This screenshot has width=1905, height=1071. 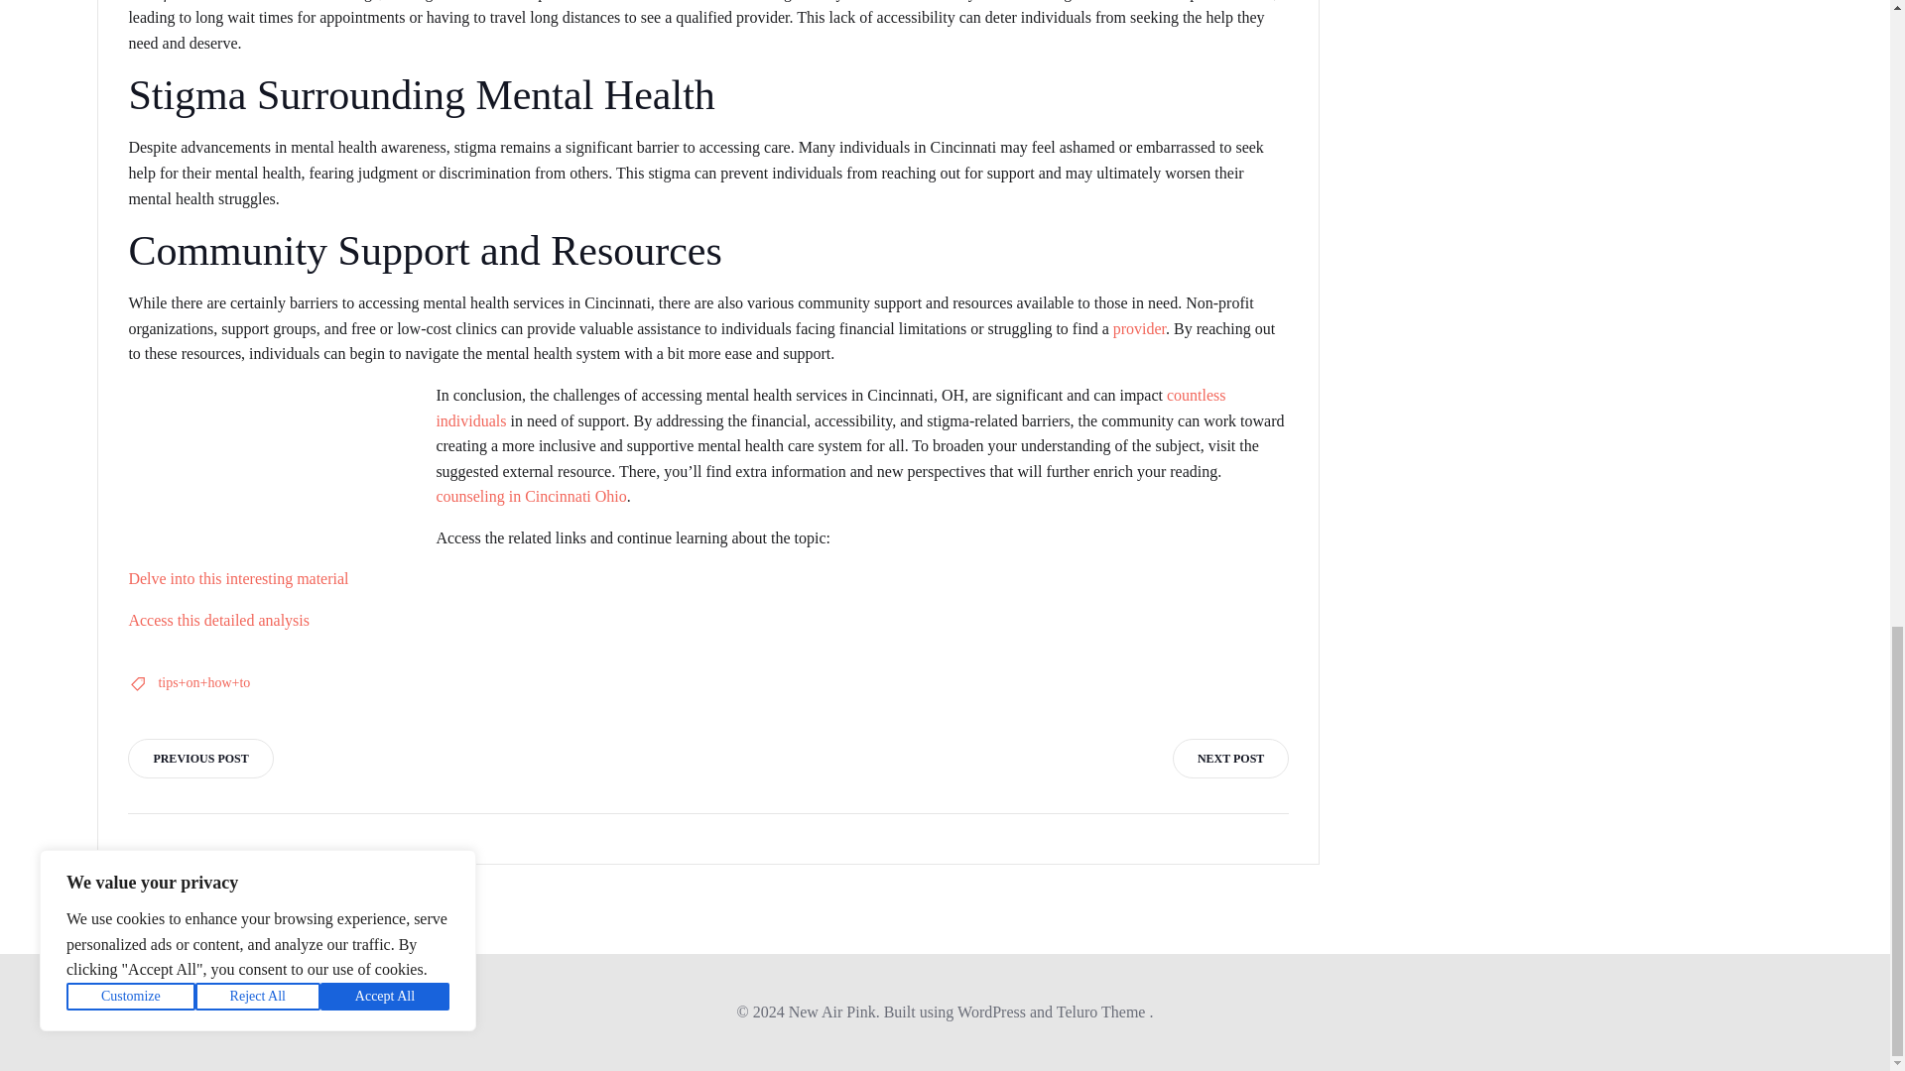 I want to click on countless individuals, so click(x=829, y=408).